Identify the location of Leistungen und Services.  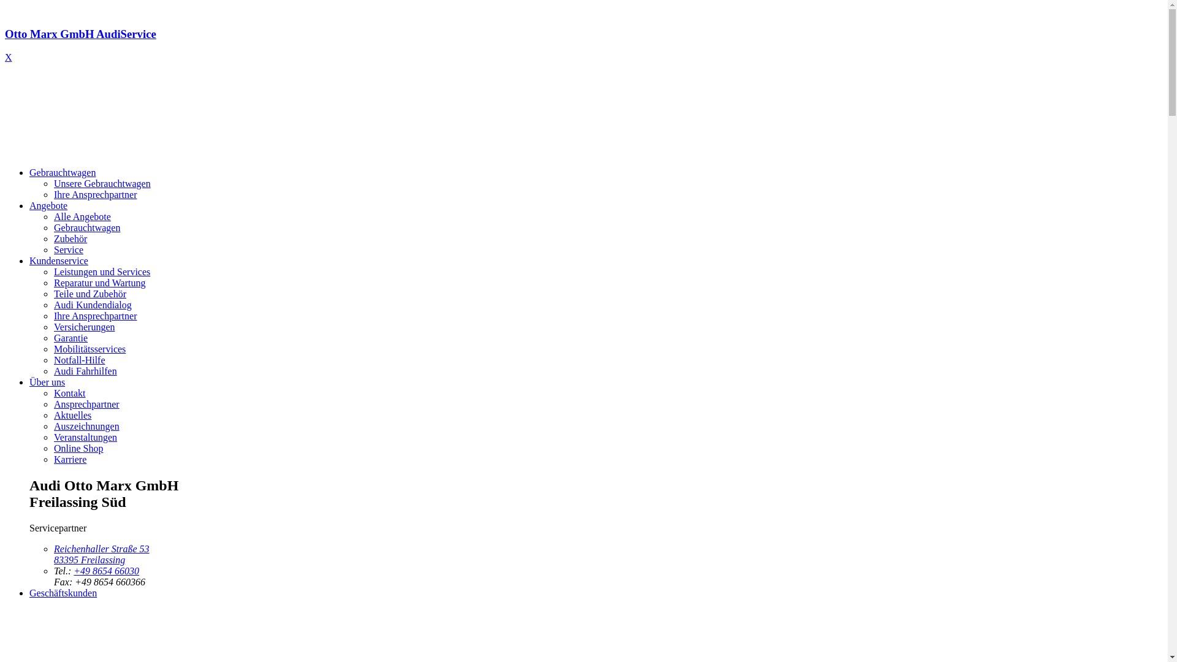
(102, 272).